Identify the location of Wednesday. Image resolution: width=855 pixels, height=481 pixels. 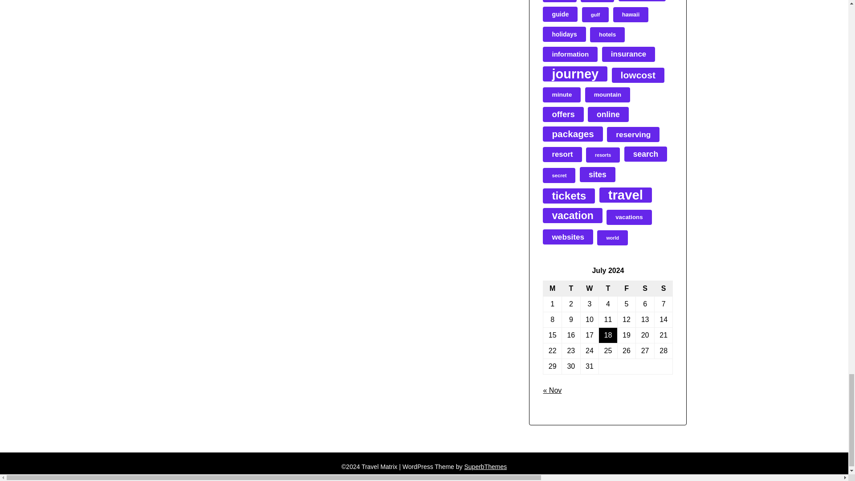
(590, 288).